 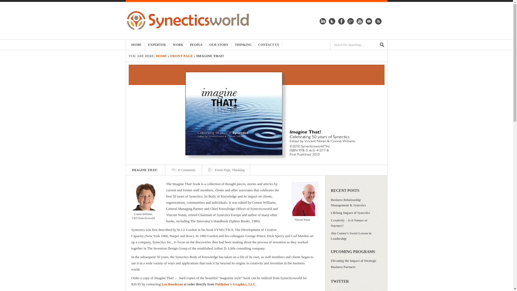 I want to click on PEOPLE, so click(x=197, y=44).